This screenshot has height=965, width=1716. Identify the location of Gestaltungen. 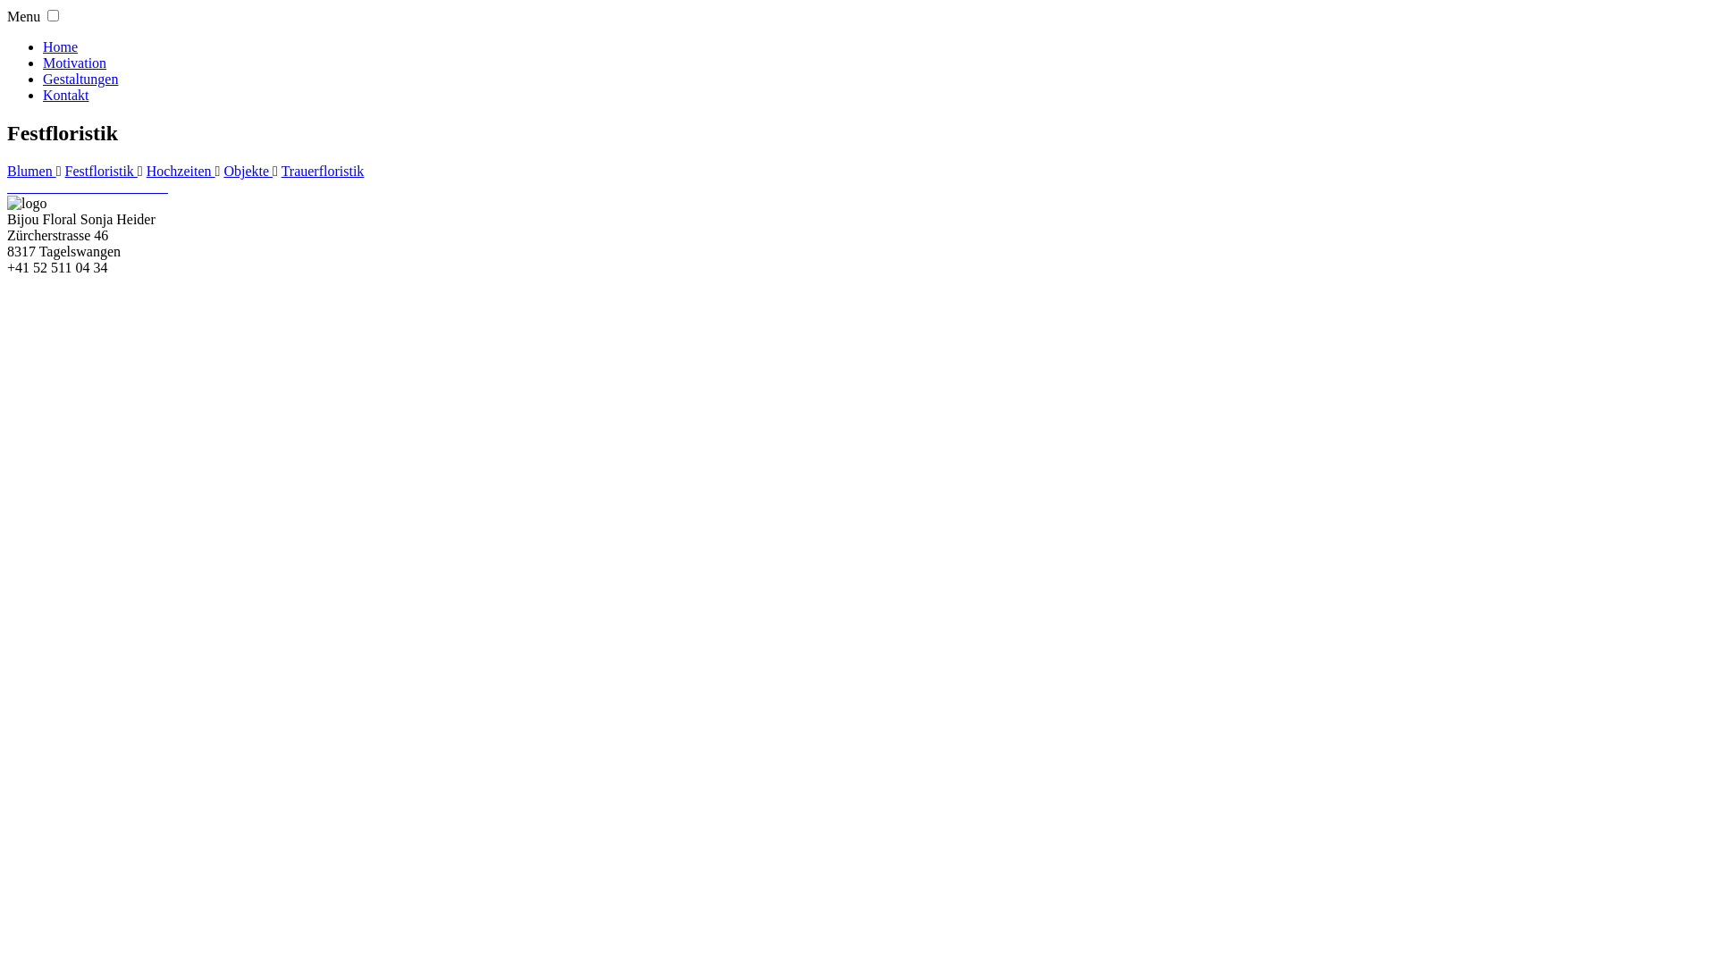
(80, 79).